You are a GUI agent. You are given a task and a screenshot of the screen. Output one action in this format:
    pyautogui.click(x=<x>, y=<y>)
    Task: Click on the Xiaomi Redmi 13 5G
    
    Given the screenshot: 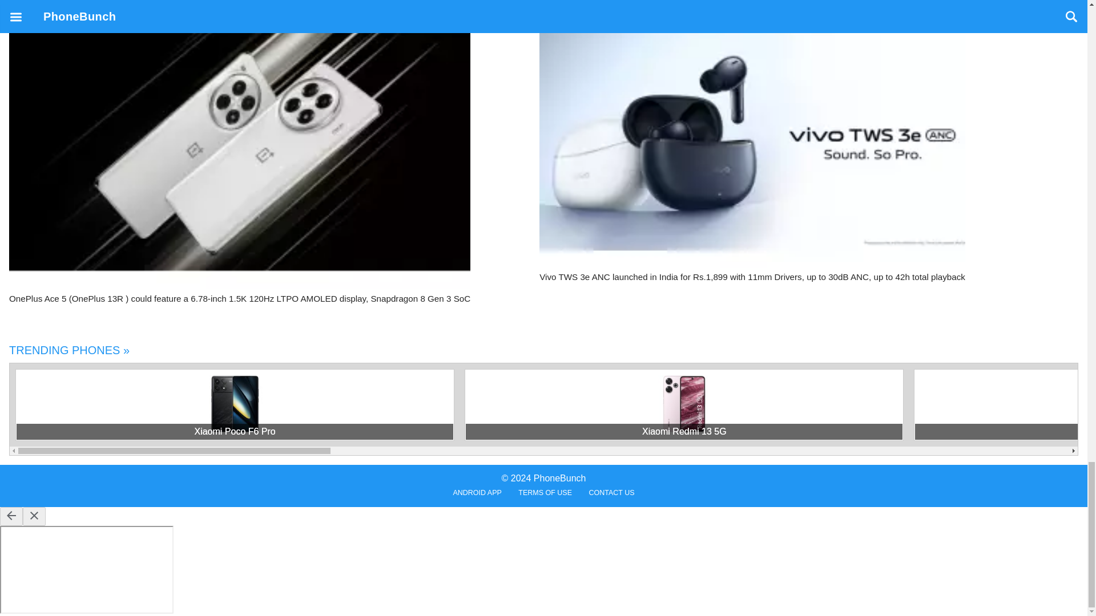 What is the action you would take?
    pyautogui.click(x=684, y=432)
    